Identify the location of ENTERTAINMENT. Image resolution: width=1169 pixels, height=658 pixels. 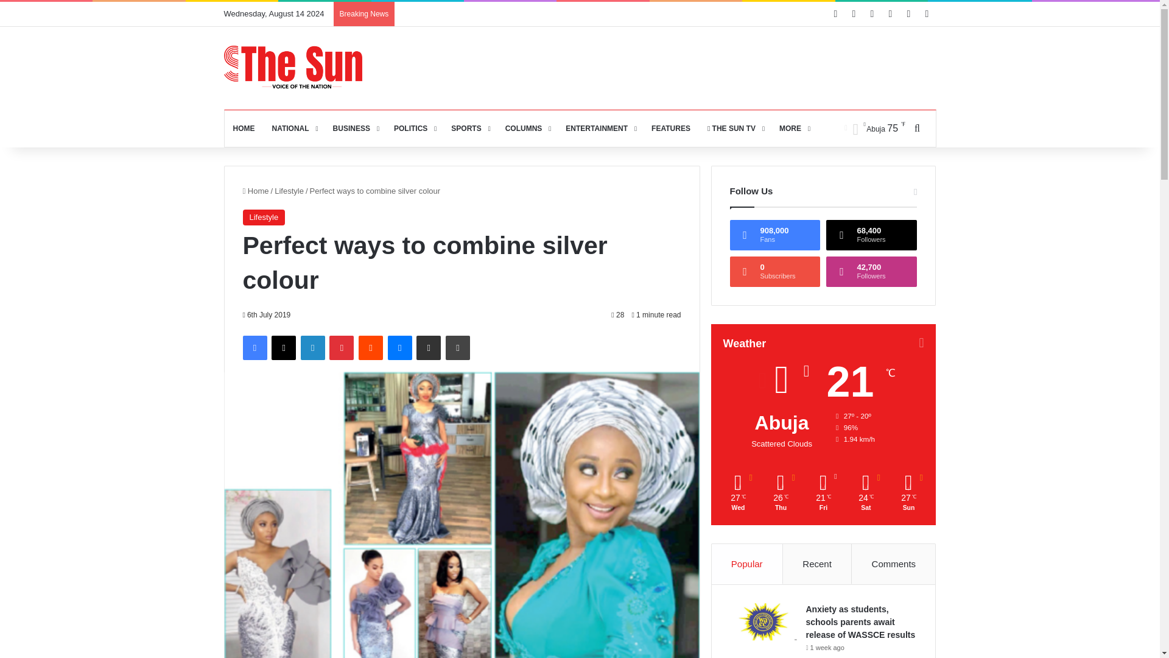
(600, 128).